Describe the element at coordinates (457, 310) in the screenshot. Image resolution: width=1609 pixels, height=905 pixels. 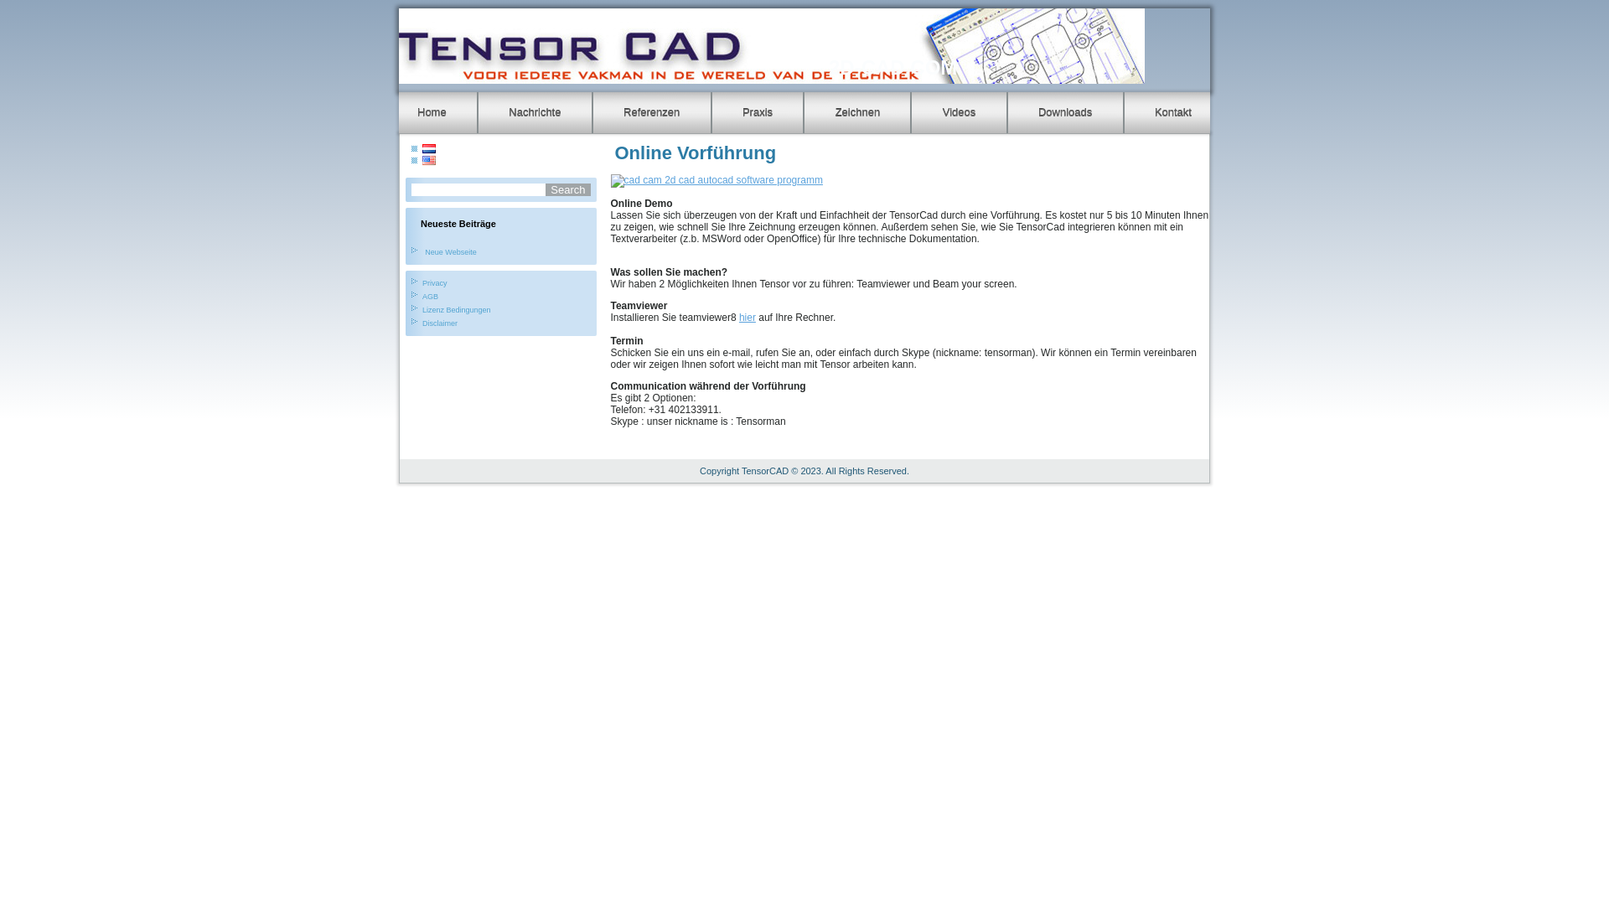
I see `Lizenz Bedingungen` at that location.